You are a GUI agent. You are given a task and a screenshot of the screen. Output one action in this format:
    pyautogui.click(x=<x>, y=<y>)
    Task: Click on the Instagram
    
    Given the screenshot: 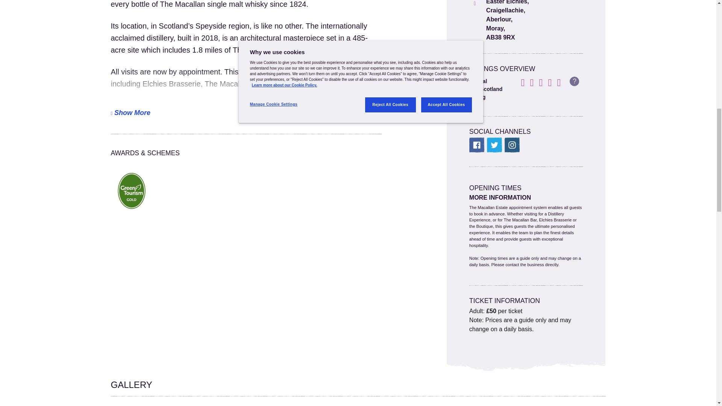 What is the action you would take?
    pyautogui.click(x=512, y=145)
    